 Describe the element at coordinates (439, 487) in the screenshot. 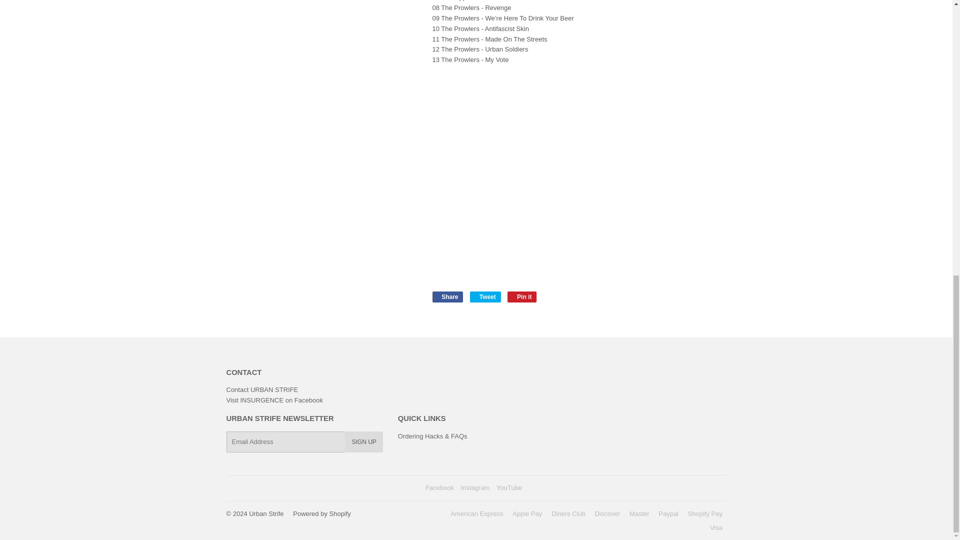

I see `Urban Strife on Facebook` at that location.